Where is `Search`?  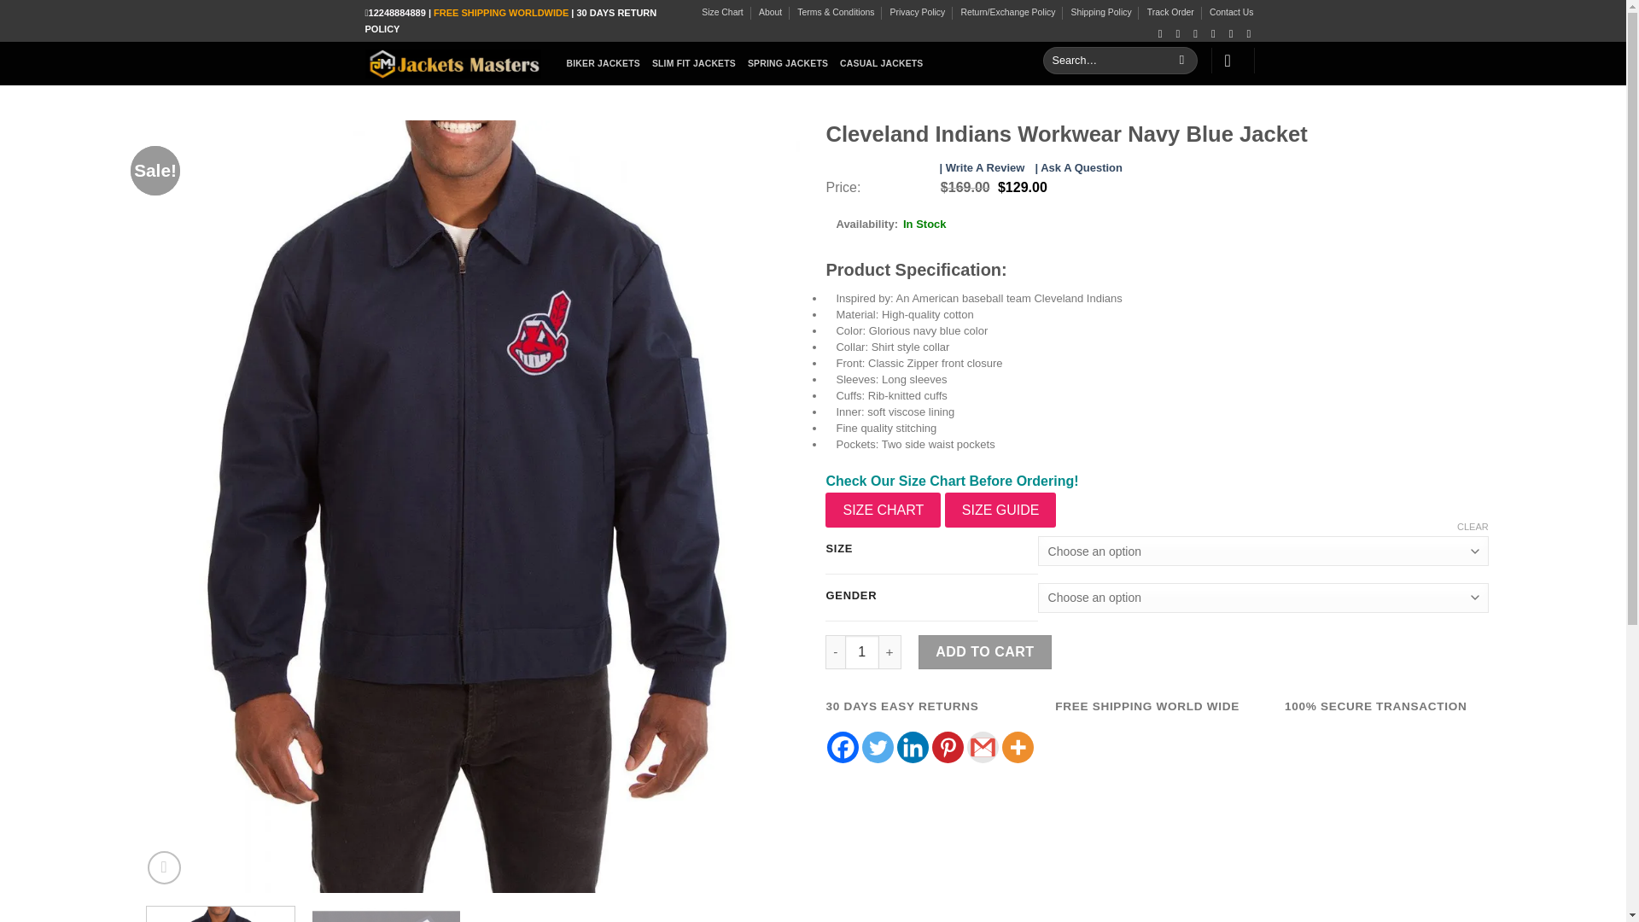
Search is located at coordinates (1181, 61).